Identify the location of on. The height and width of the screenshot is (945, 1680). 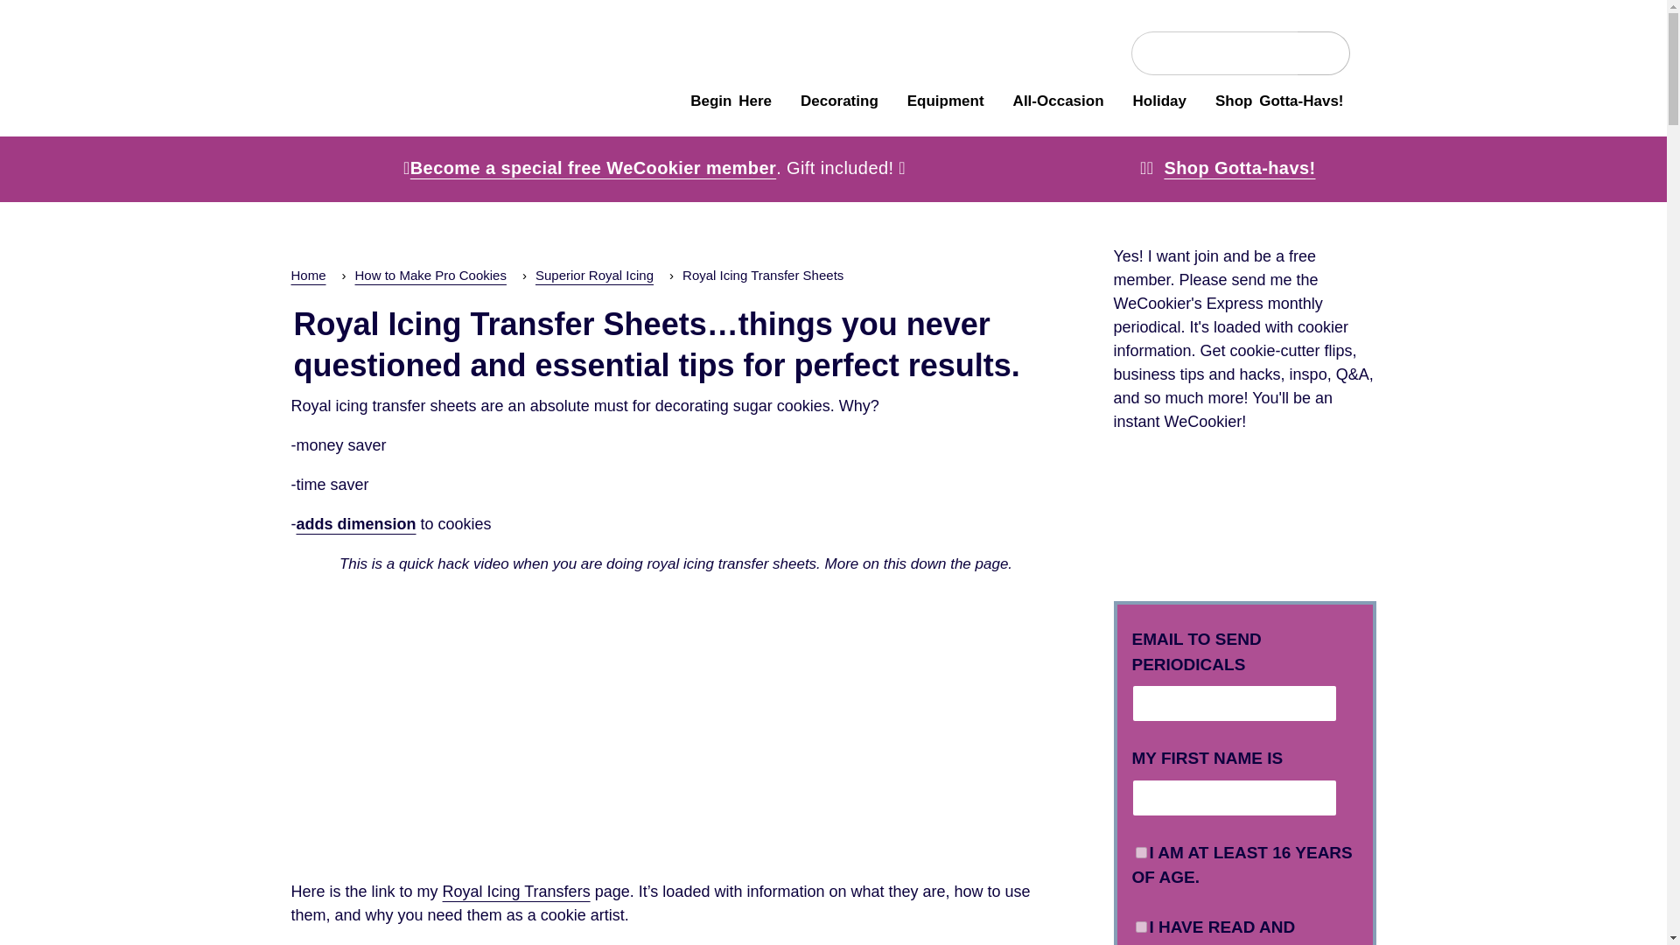
(1141, 926).